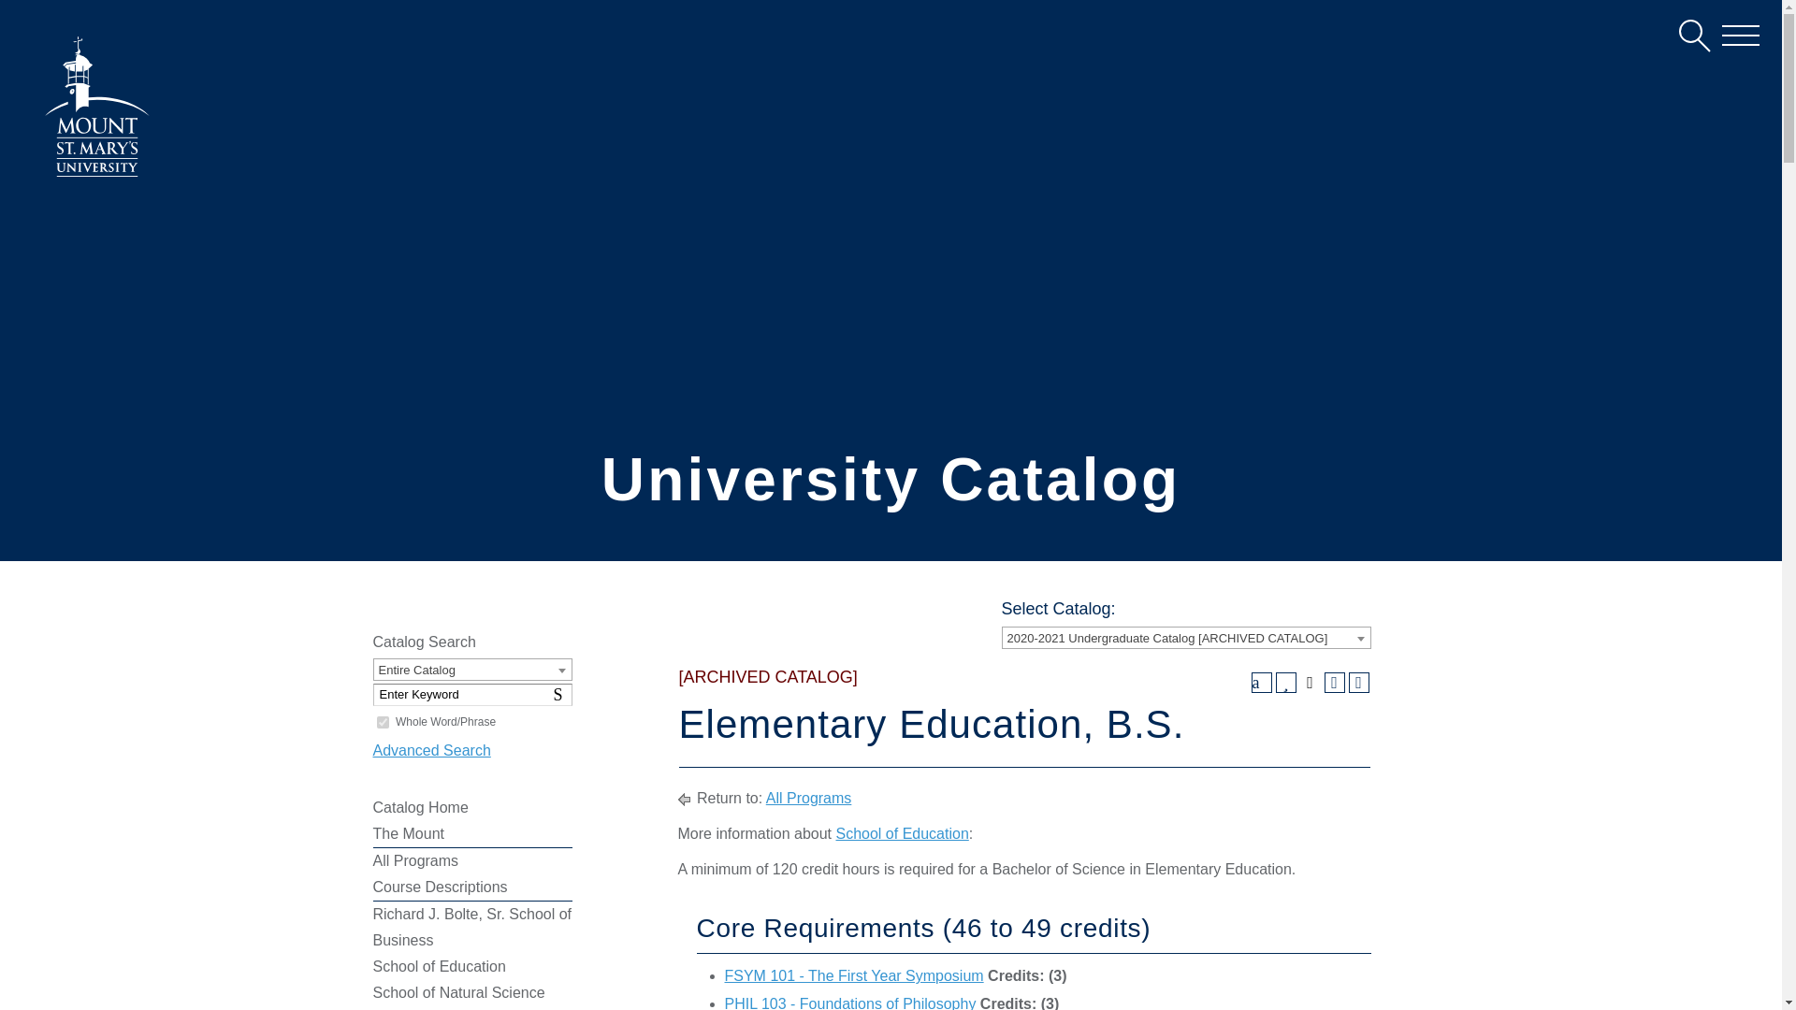  Describe the element at coordinates (471, 670) in the screenshot. I see `Entire Catalog` at that location.